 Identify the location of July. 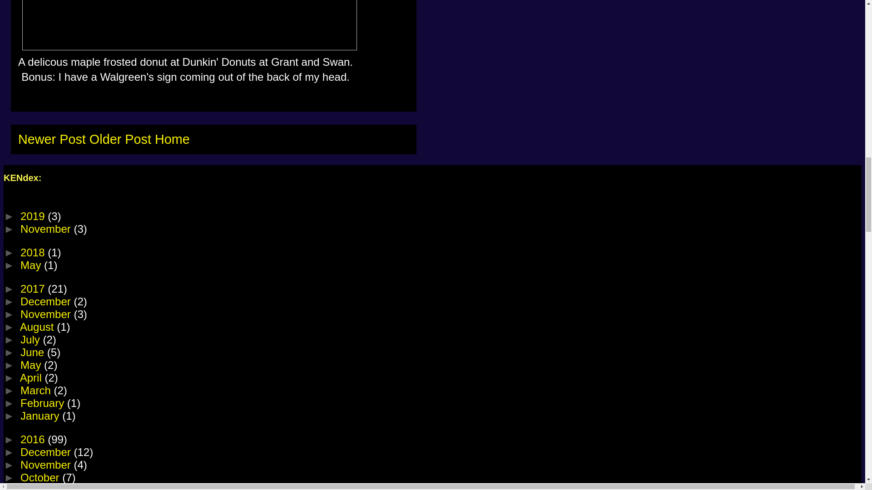
(31, 339).